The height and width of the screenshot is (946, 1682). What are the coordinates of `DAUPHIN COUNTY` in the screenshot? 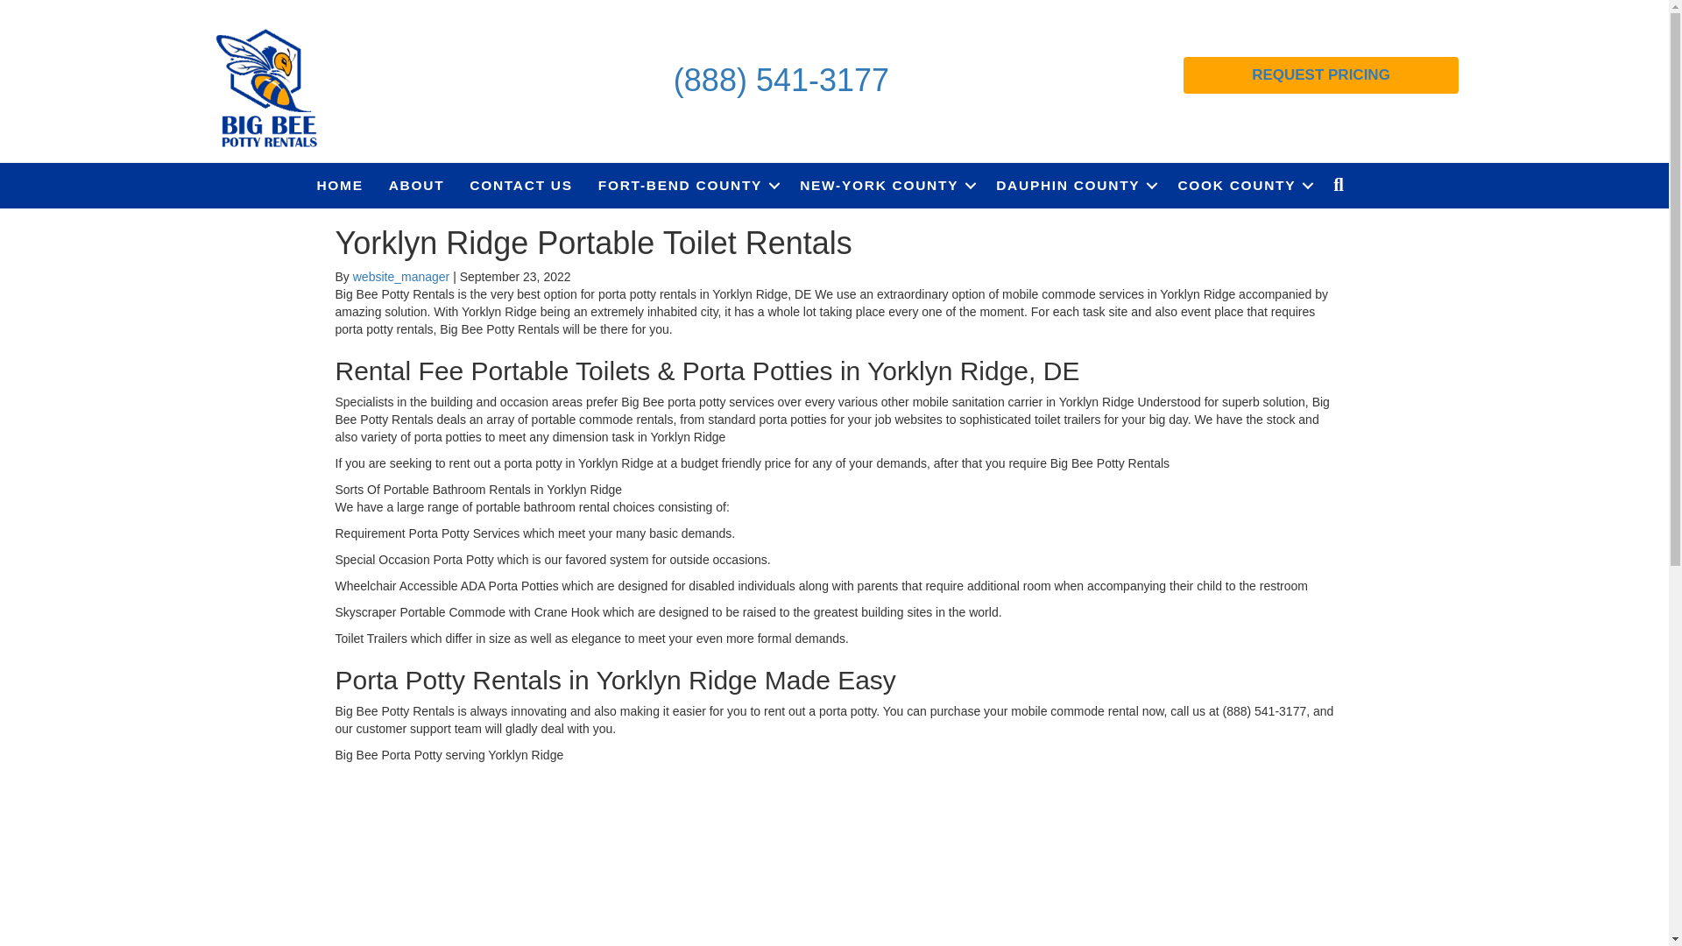 It's located at (1074, 185).